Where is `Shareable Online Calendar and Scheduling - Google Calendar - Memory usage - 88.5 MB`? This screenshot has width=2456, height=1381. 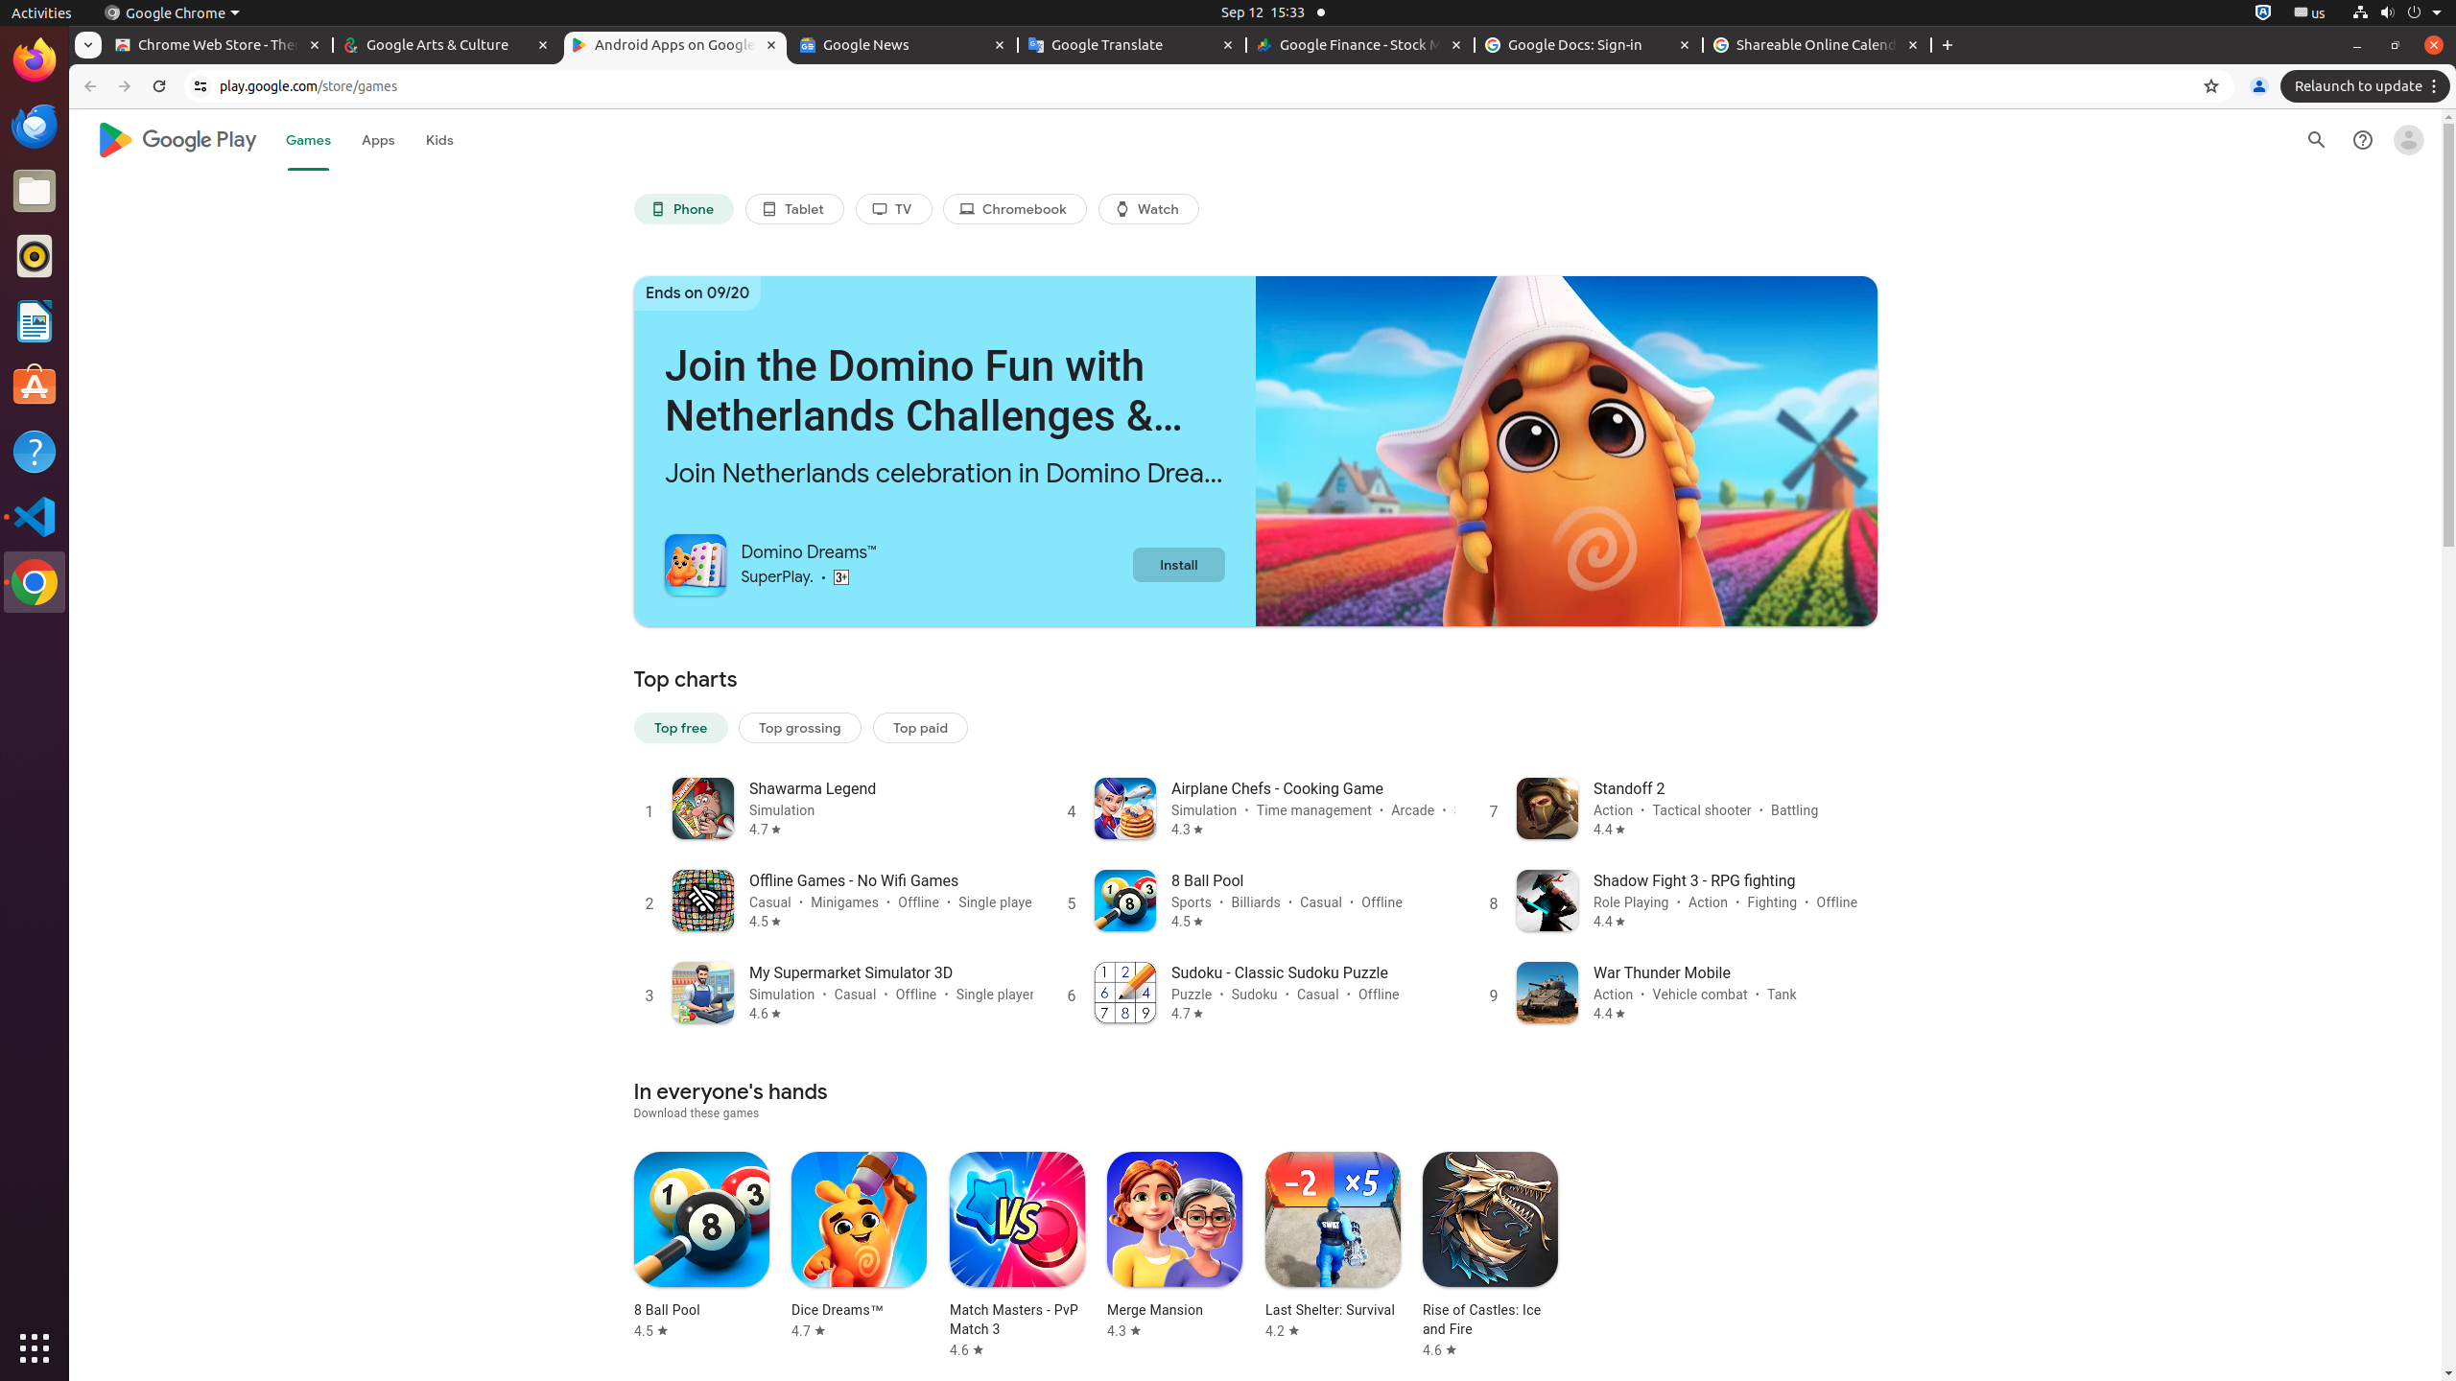 Shareable Online Calendar and Scheduling - Google Calendar - Memory usage - 88.5 MB is located at coordinates (1817, 46).